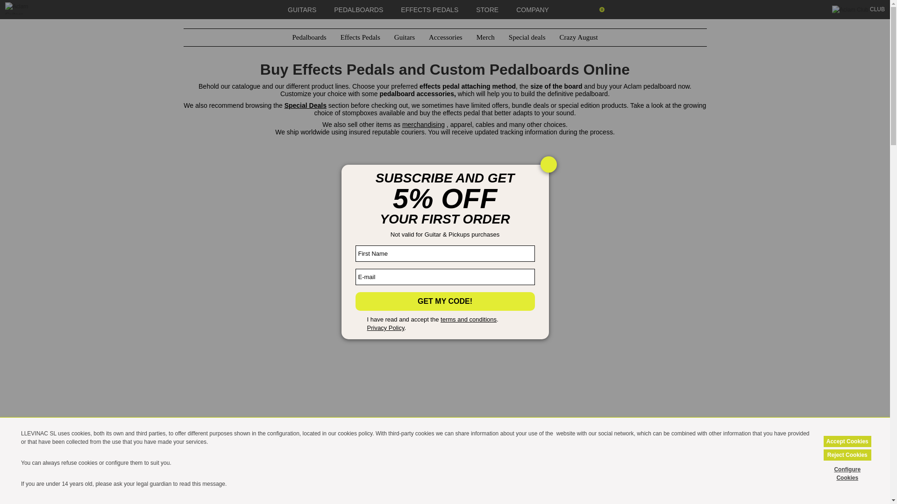 The image size is (897, 504). What do you see at coordinates (847, 441) in the screenshot?
I see `Accept Cookies` at bounding box center [847, 441].